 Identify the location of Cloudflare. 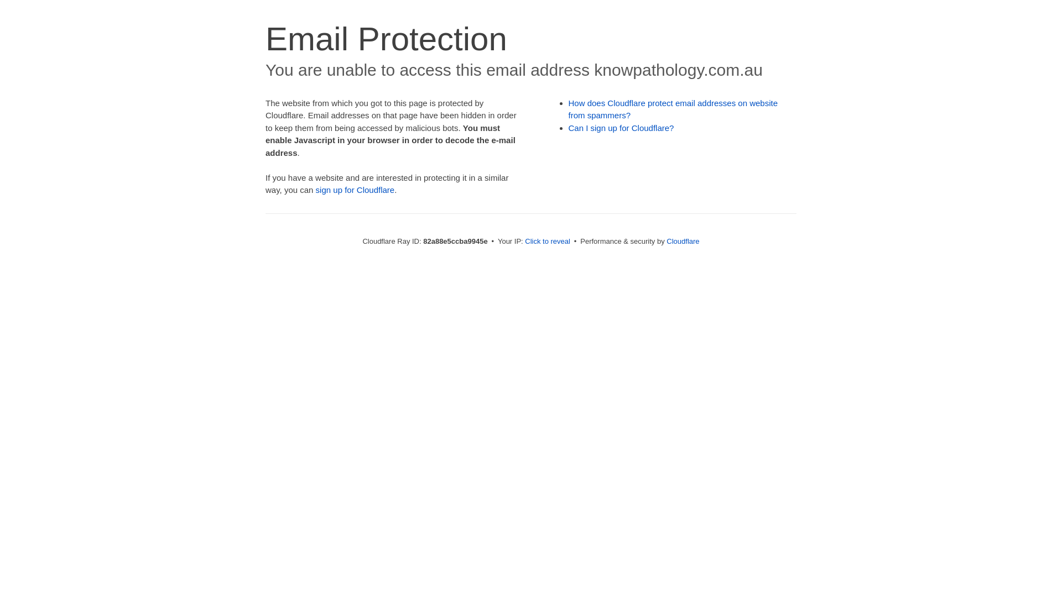
(683, 241).